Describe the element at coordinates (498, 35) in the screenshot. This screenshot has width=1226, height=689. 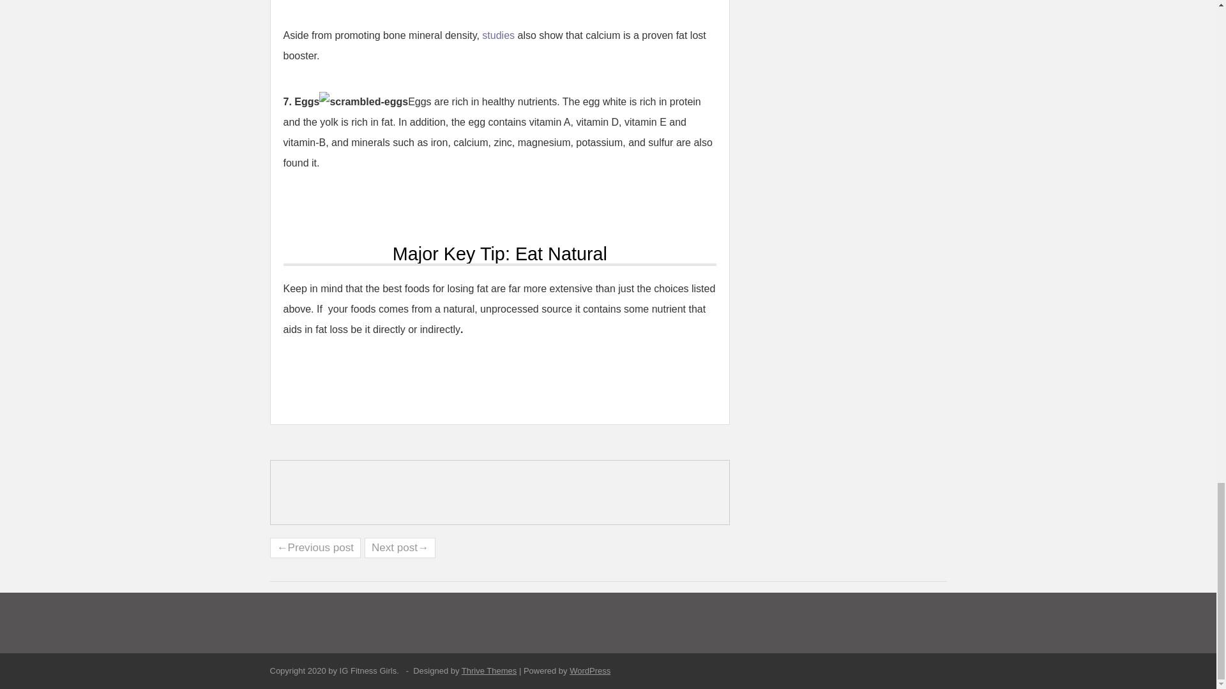
I see `studies` at that location.